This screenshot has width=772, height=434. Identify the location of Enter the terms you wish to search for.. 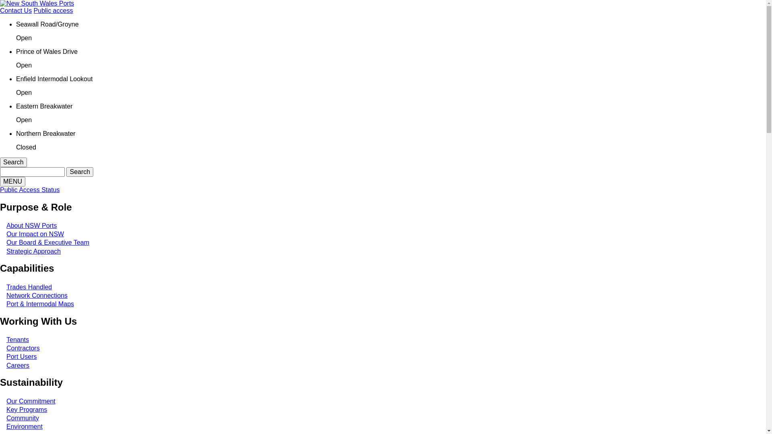
(32, 172).